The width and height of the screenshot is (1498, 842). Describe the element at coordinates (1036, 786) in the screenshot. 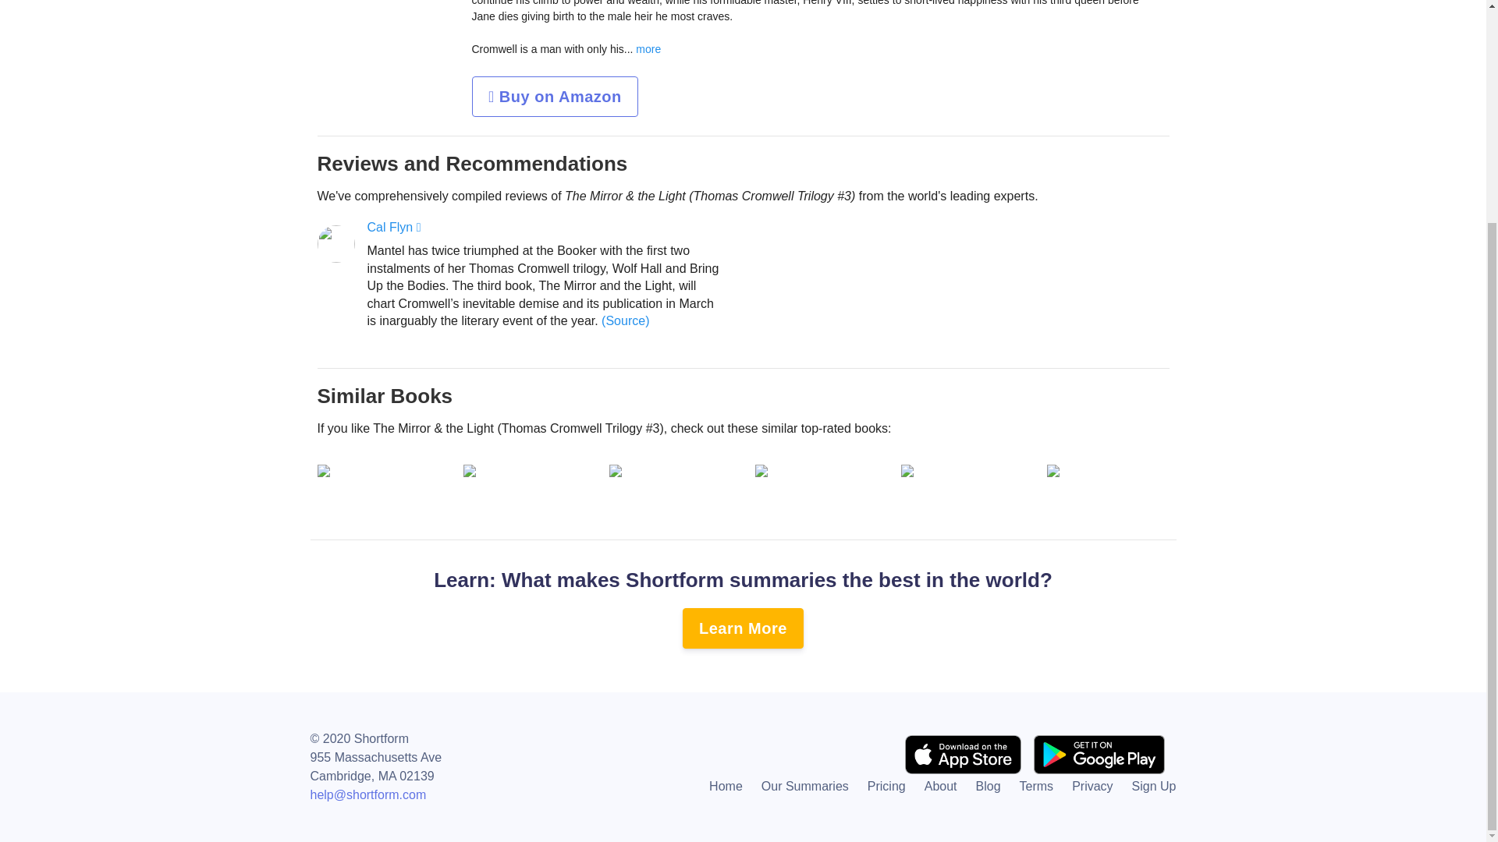

I see `Terms` at that location.